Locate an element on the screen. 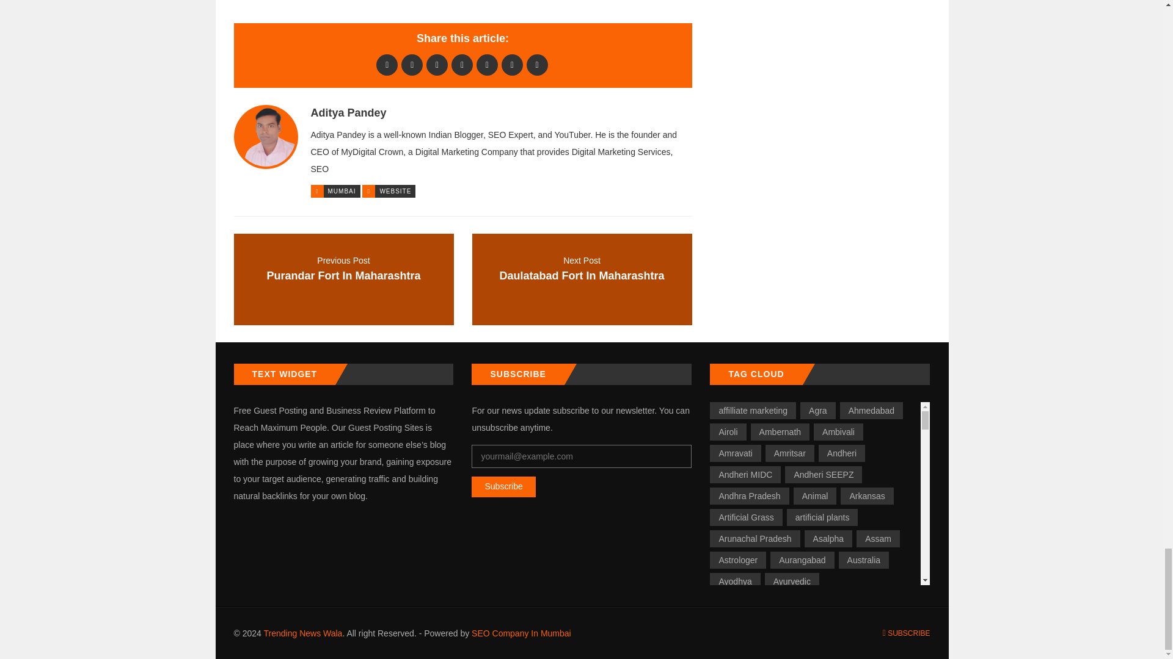 The image size is (1173, 659). Twitter is located at coordinates (412, 65).